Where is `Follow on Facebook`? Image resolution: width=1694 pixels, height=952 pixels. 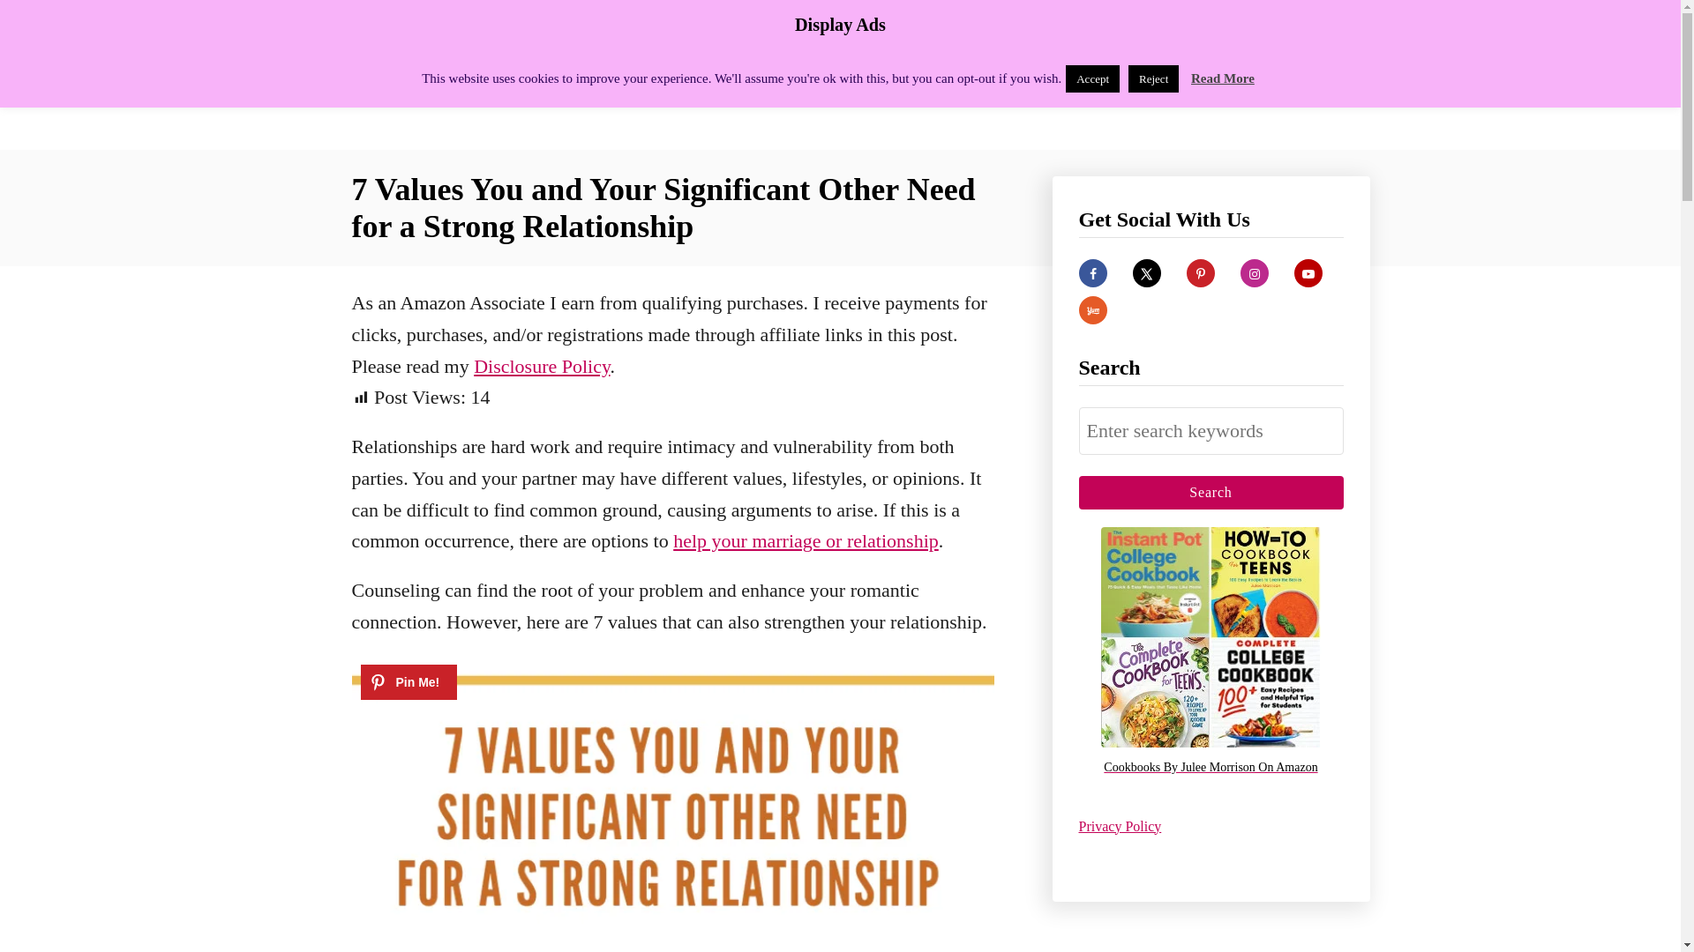 Follow on Facebook is located at coordinates (1091, 273).